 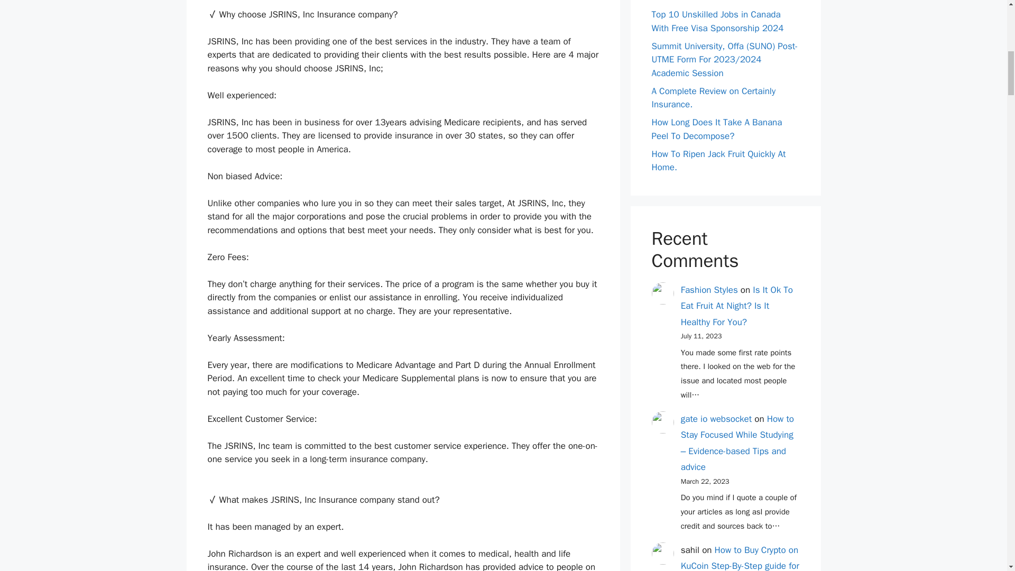 What do you see at coordinates (737, 306) in the screenshot?
I see `Is It Ok To Eat Fruit At Night? Is It Healthy For You?` at bounding box center [737, 306].